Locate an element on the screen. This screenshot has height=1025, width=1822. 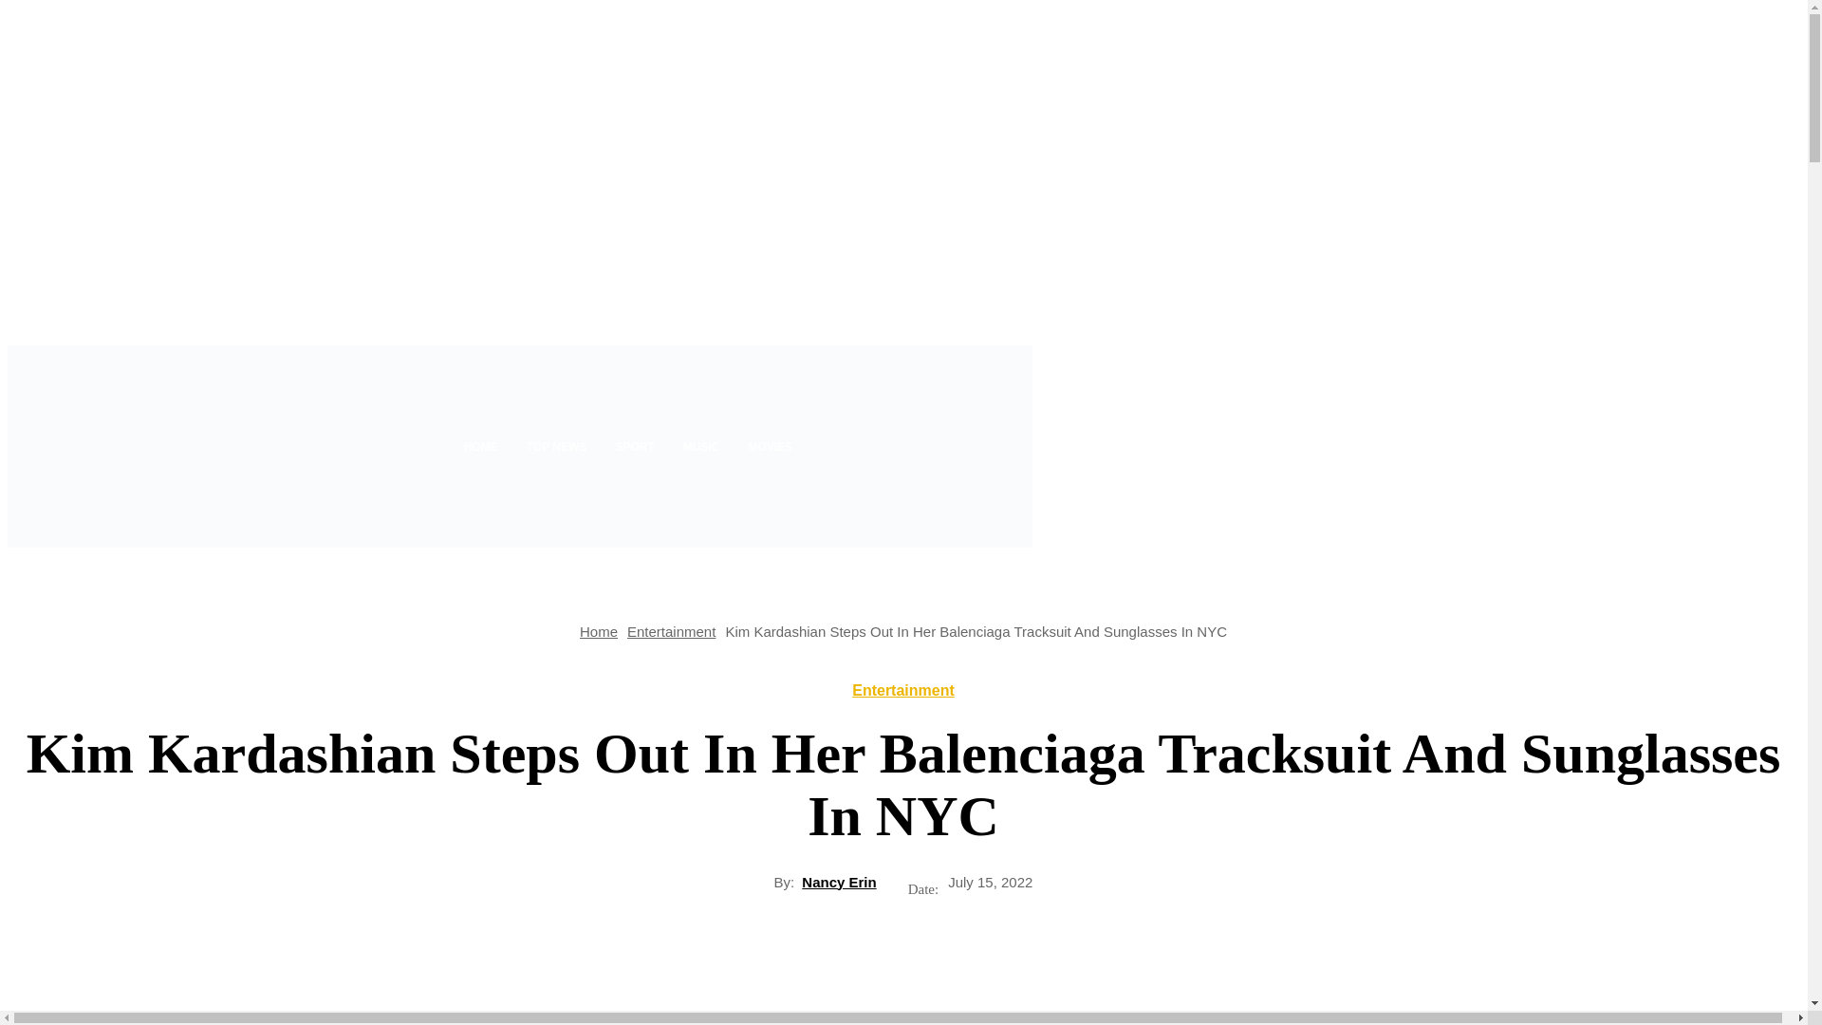
MUSIC is located at coordinates (700, 446).